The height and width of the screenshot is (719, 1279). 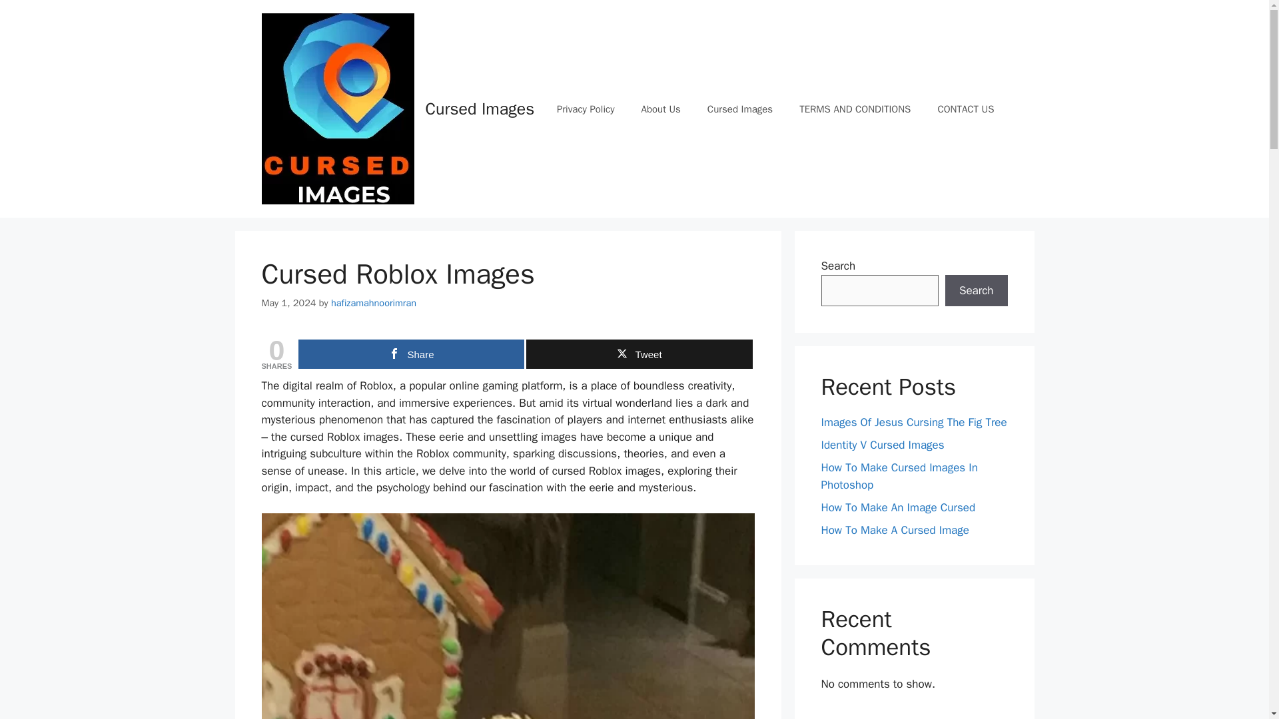 What do you see at coordinates (661, 109) in the screenshot?
I see `About Us` at bounding box center [661, 109].